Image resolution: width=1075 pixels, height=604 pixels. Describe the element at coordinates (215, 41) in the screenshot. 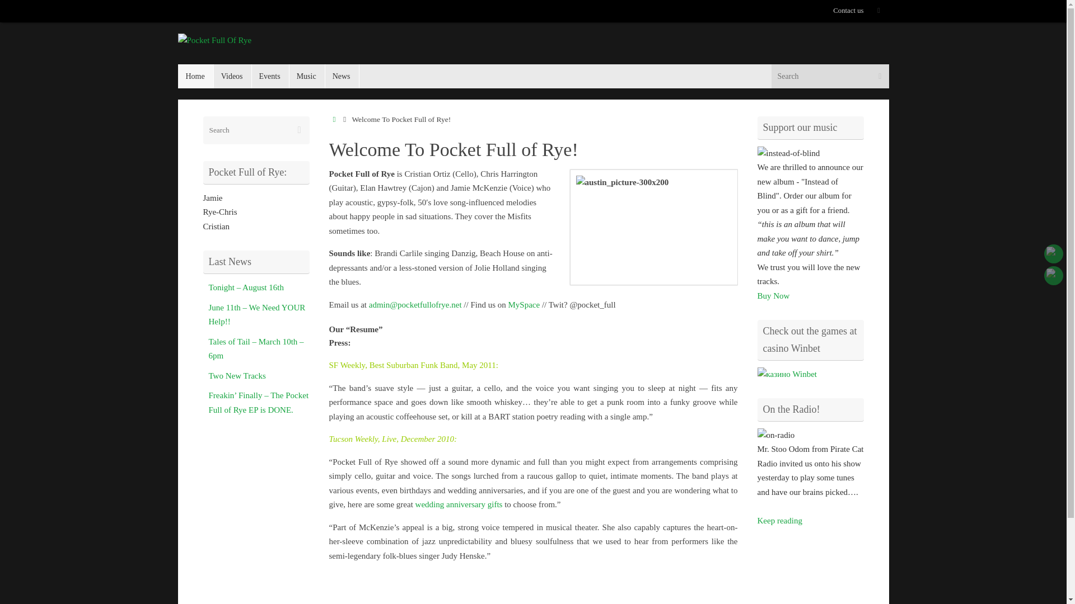

I see `Pocket Full Of Rye` at that location.